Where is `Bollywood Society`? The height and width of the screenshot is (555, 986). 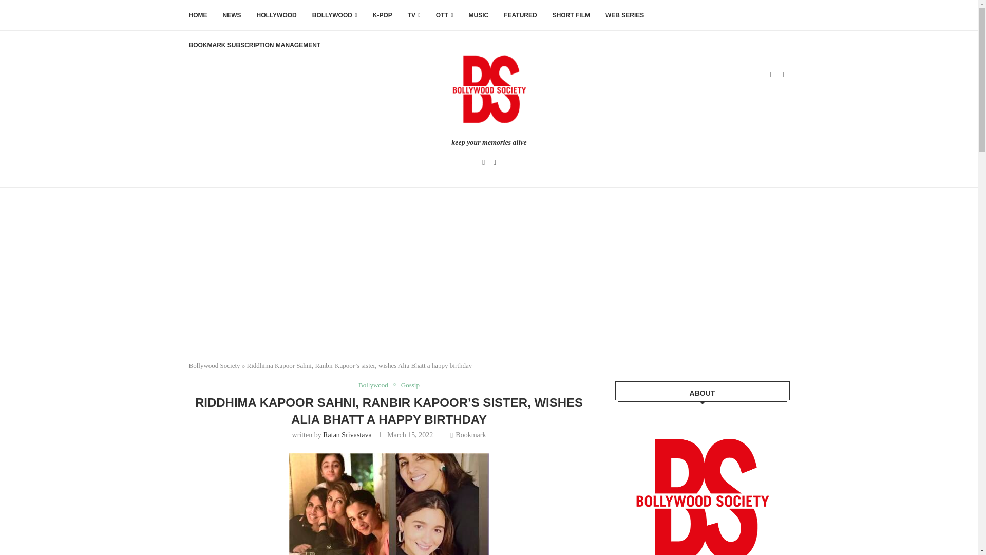 Bollywood Society is located at coordinates (215, 366).